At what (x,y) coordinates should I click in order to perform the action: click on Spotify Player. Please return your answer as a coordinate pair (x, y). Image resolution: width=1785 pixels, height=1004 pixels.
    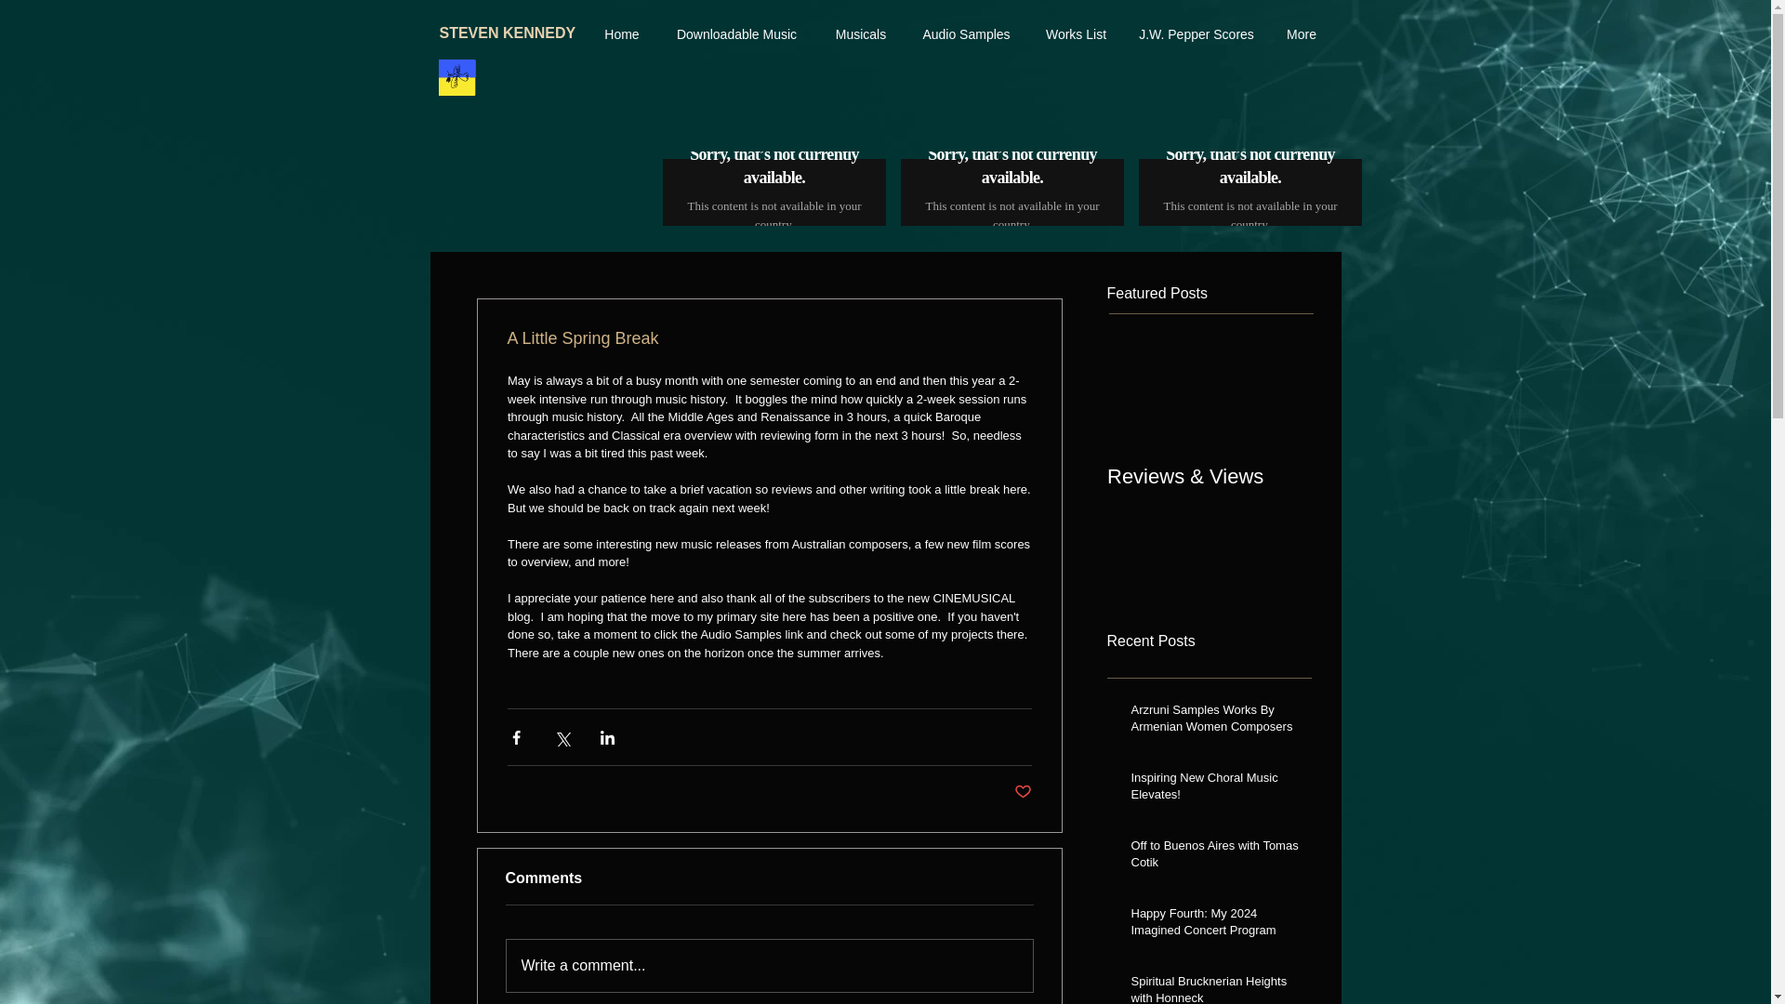
    Looking at the image, I should click on (1249, 189).